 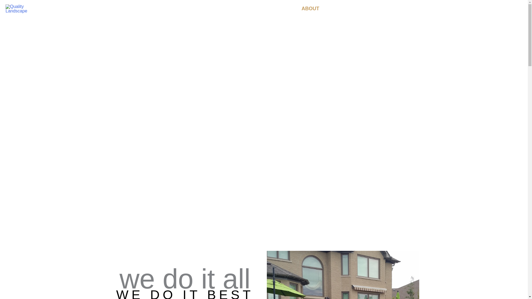 What do you see at coordinates (498, 9) in the screenshot?
I see `CONTACT US` at bounding box center [498, 9].